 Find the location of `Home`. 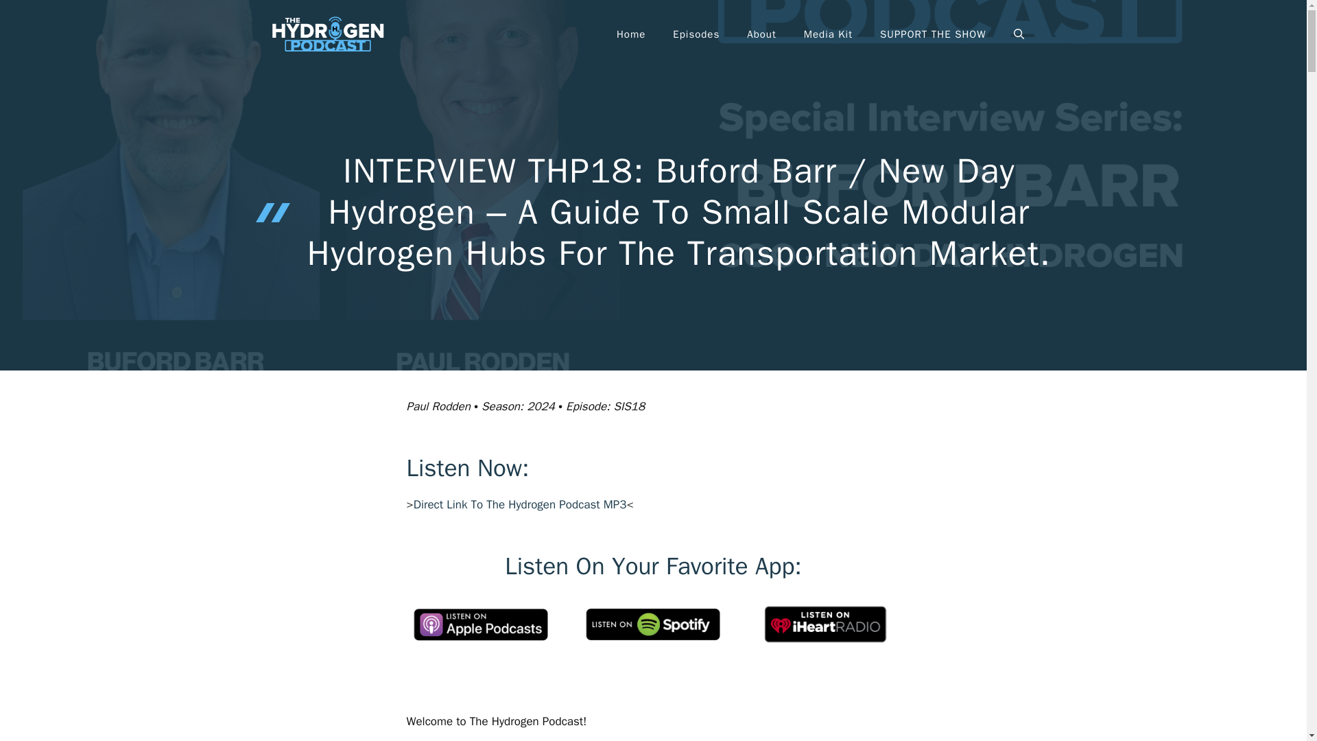

Home is located at coordinates (631, 34).